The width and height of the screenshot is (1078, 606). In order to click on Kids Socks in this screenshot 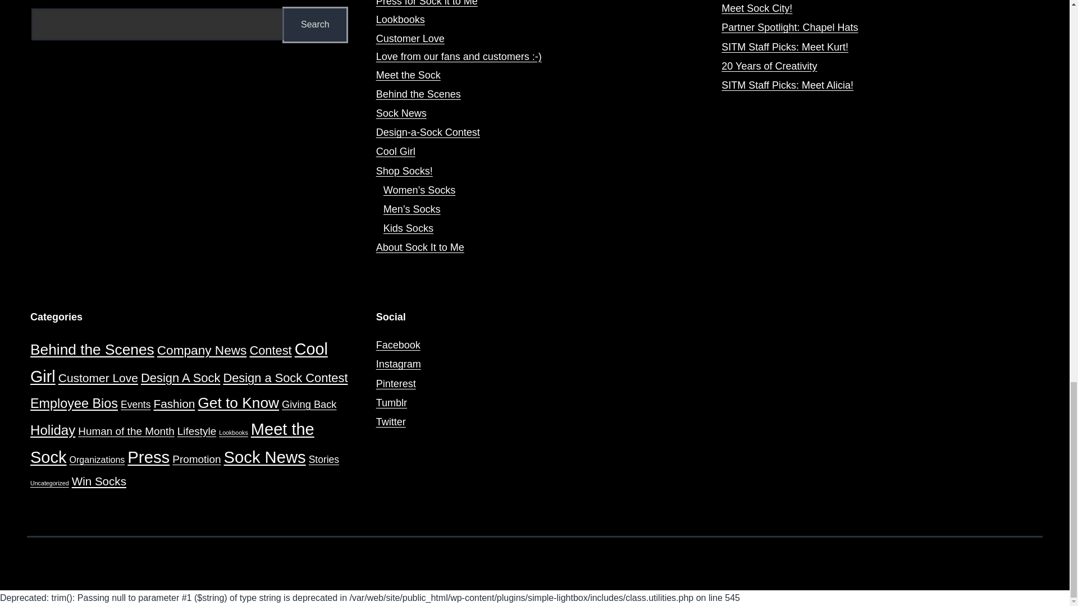, I will do `click(408, 228)`.